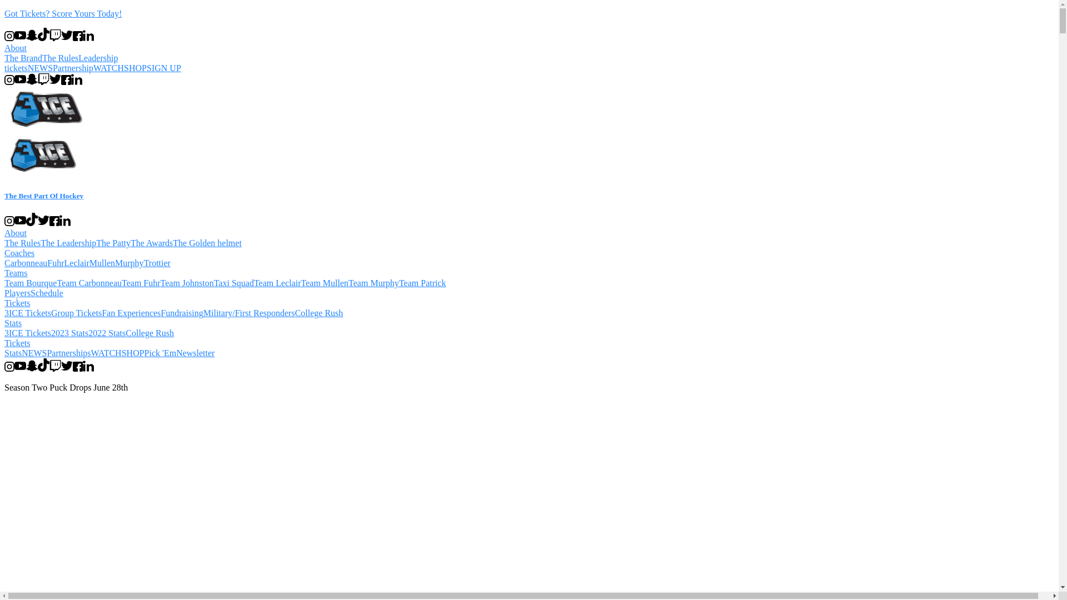 This screenshot has width=1067, height=600. Describe the element at coordinates (196, 353) in the screenshot. I see `Newsletter` at that location.